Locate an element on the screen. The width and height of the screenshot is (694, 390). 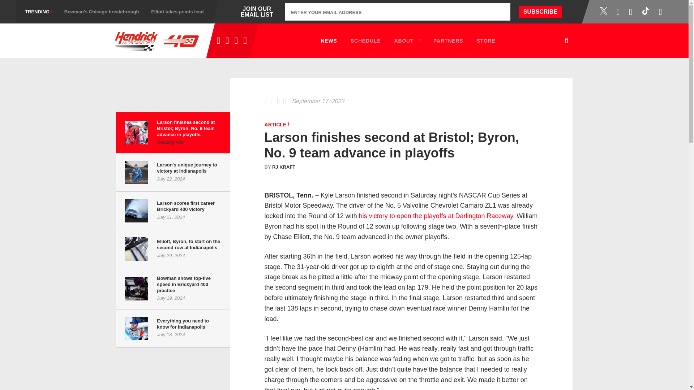
PARTNERS is located at coordinates (172, 4).